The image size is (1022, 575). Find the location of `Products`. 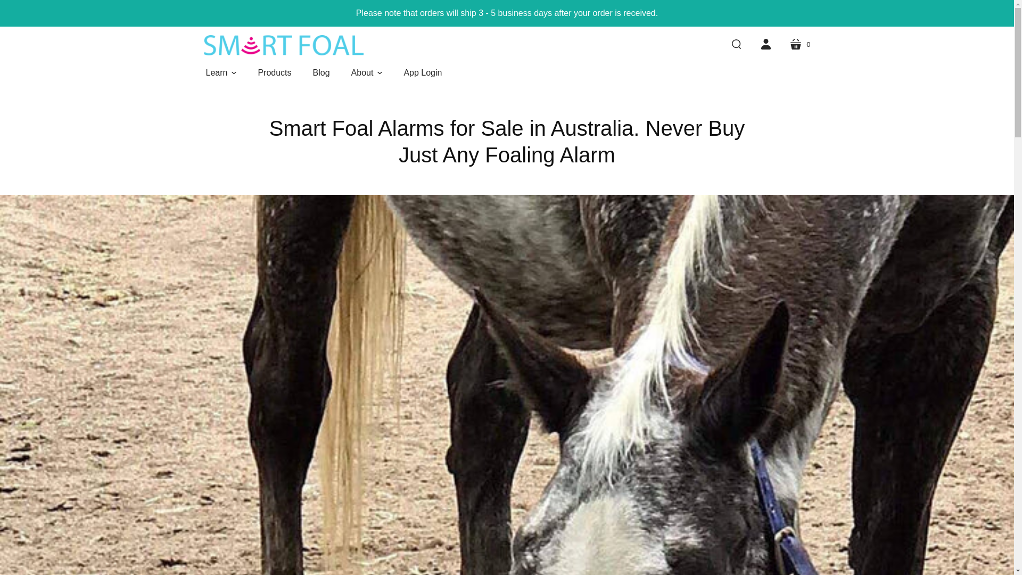

Products is located at coordinates (274, 72).